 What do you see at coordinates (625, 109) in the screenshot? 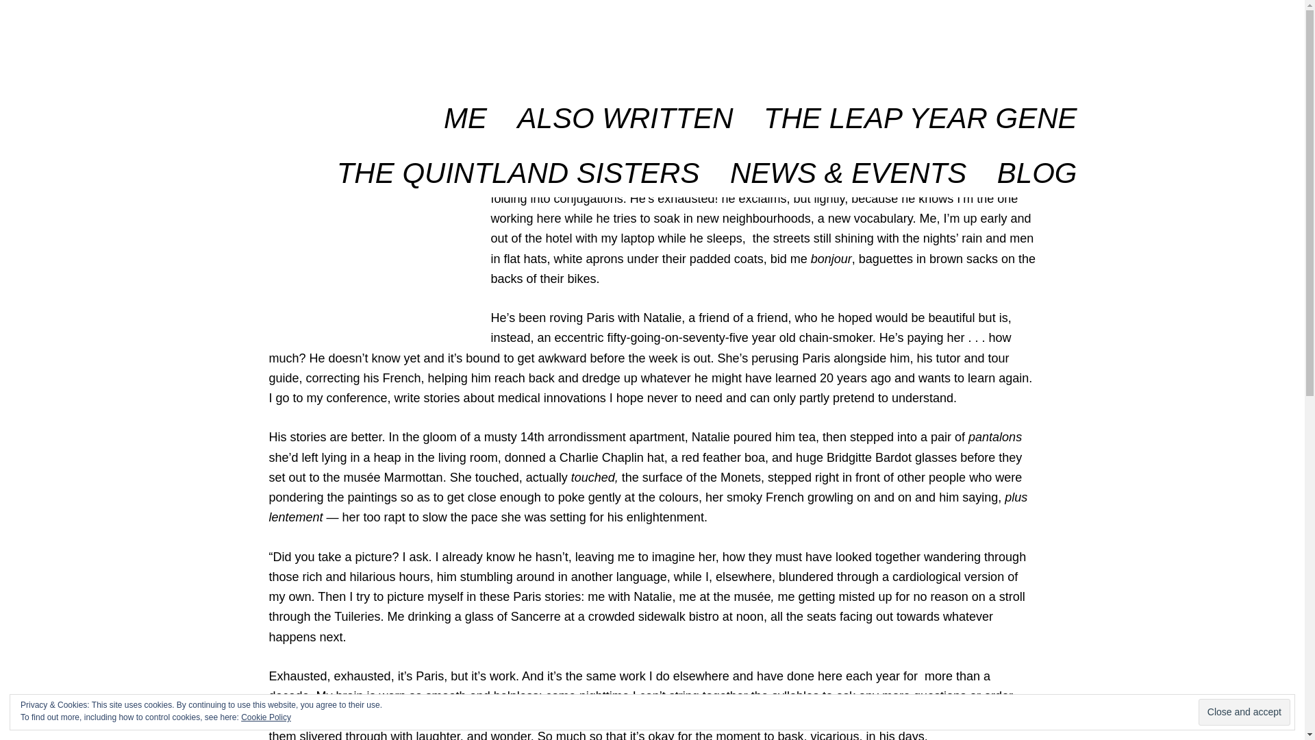
I see `ALSO WRITTEN` at bounding box center [625, 109].